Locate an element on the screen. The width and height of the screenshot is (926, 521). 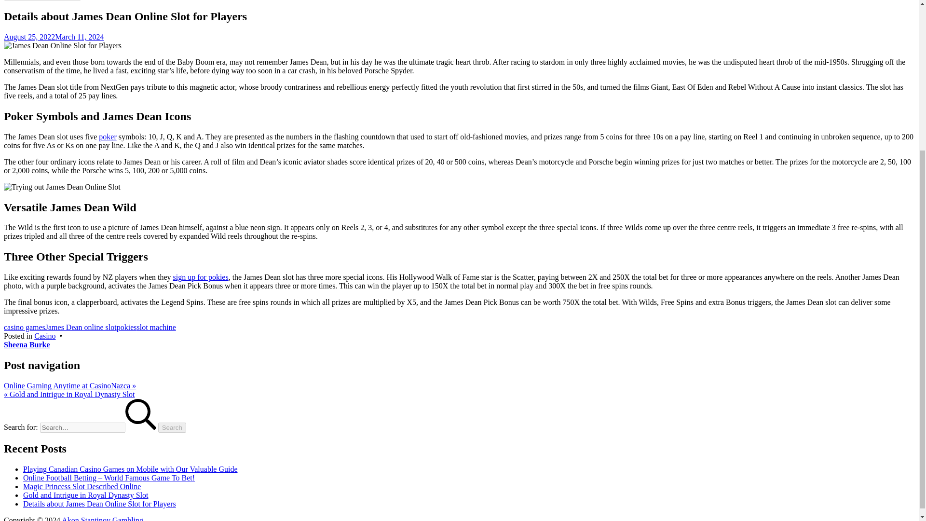
Casino is located at coordinates (45, 336).